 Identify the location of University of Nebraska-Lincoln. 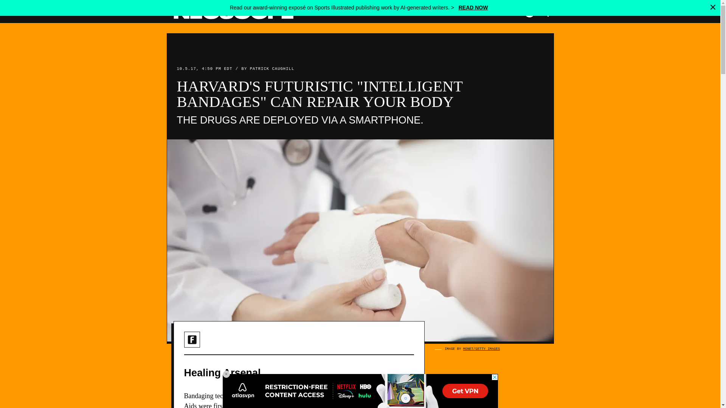
(290, 405).